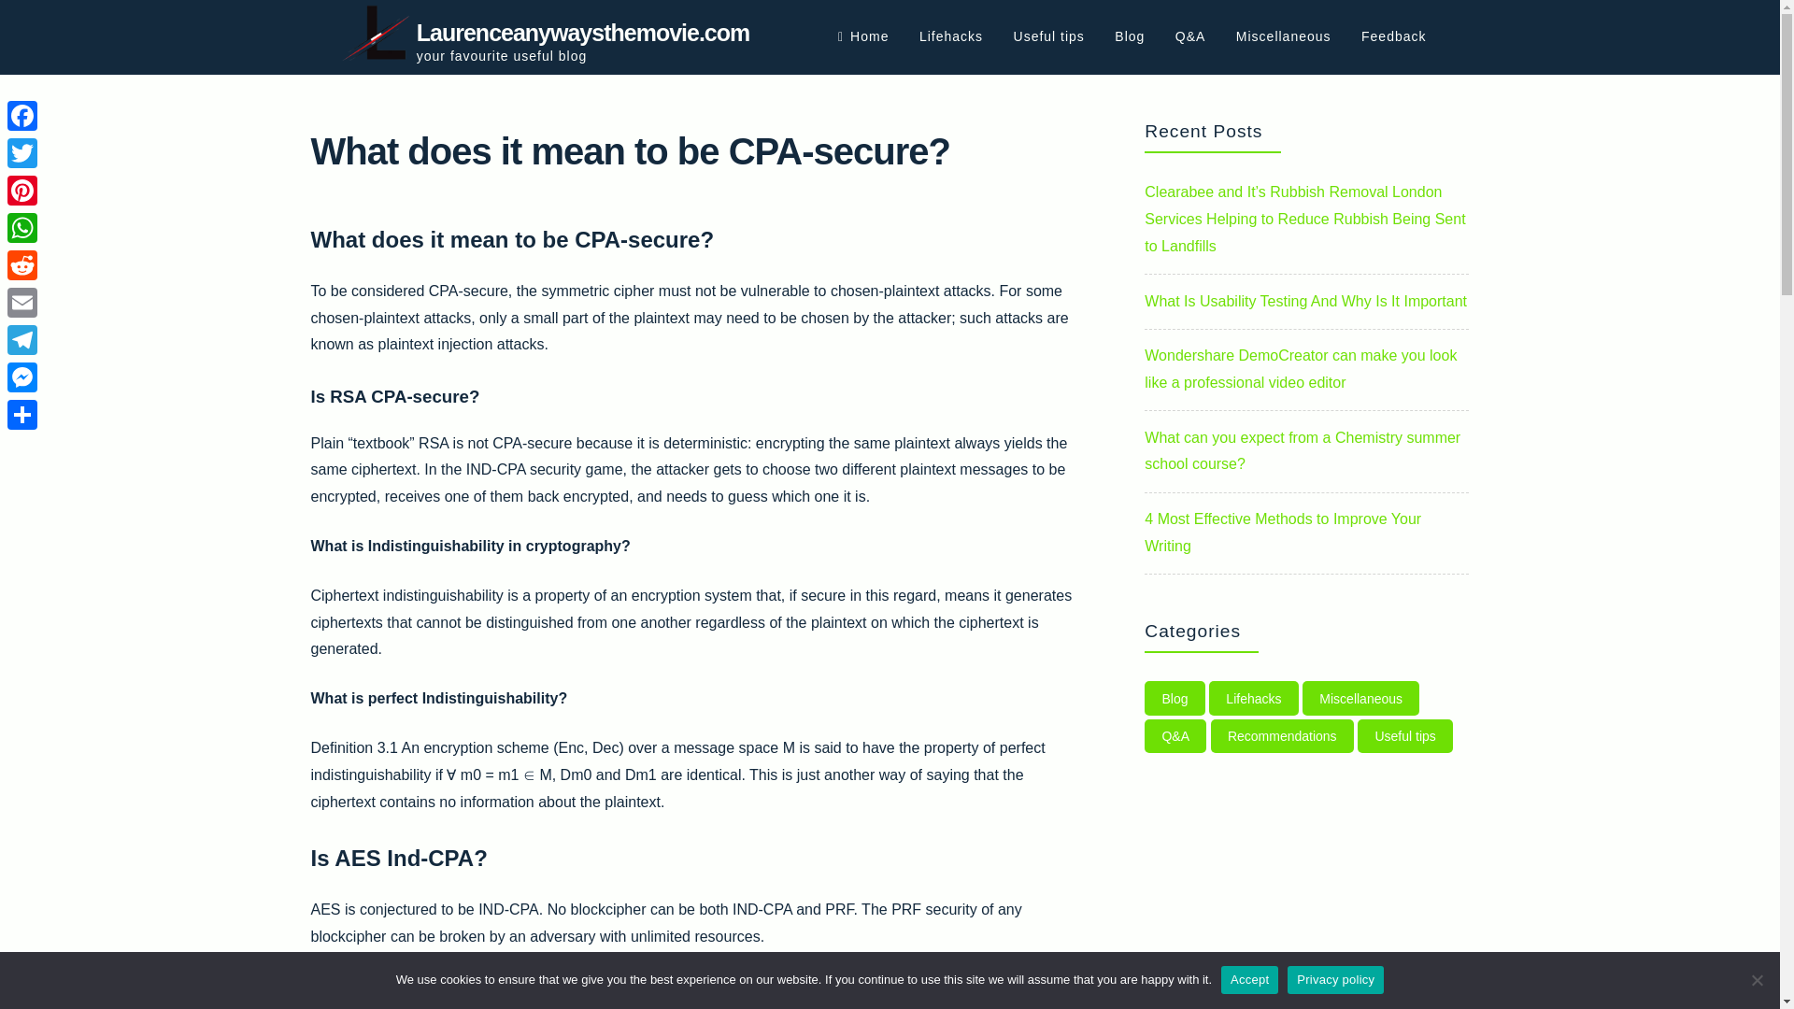 This screenshot has height=1009, width=1794. Describe the element at coordinates (22, 227) in the screenshot. I see `WhatsApp` at that location.